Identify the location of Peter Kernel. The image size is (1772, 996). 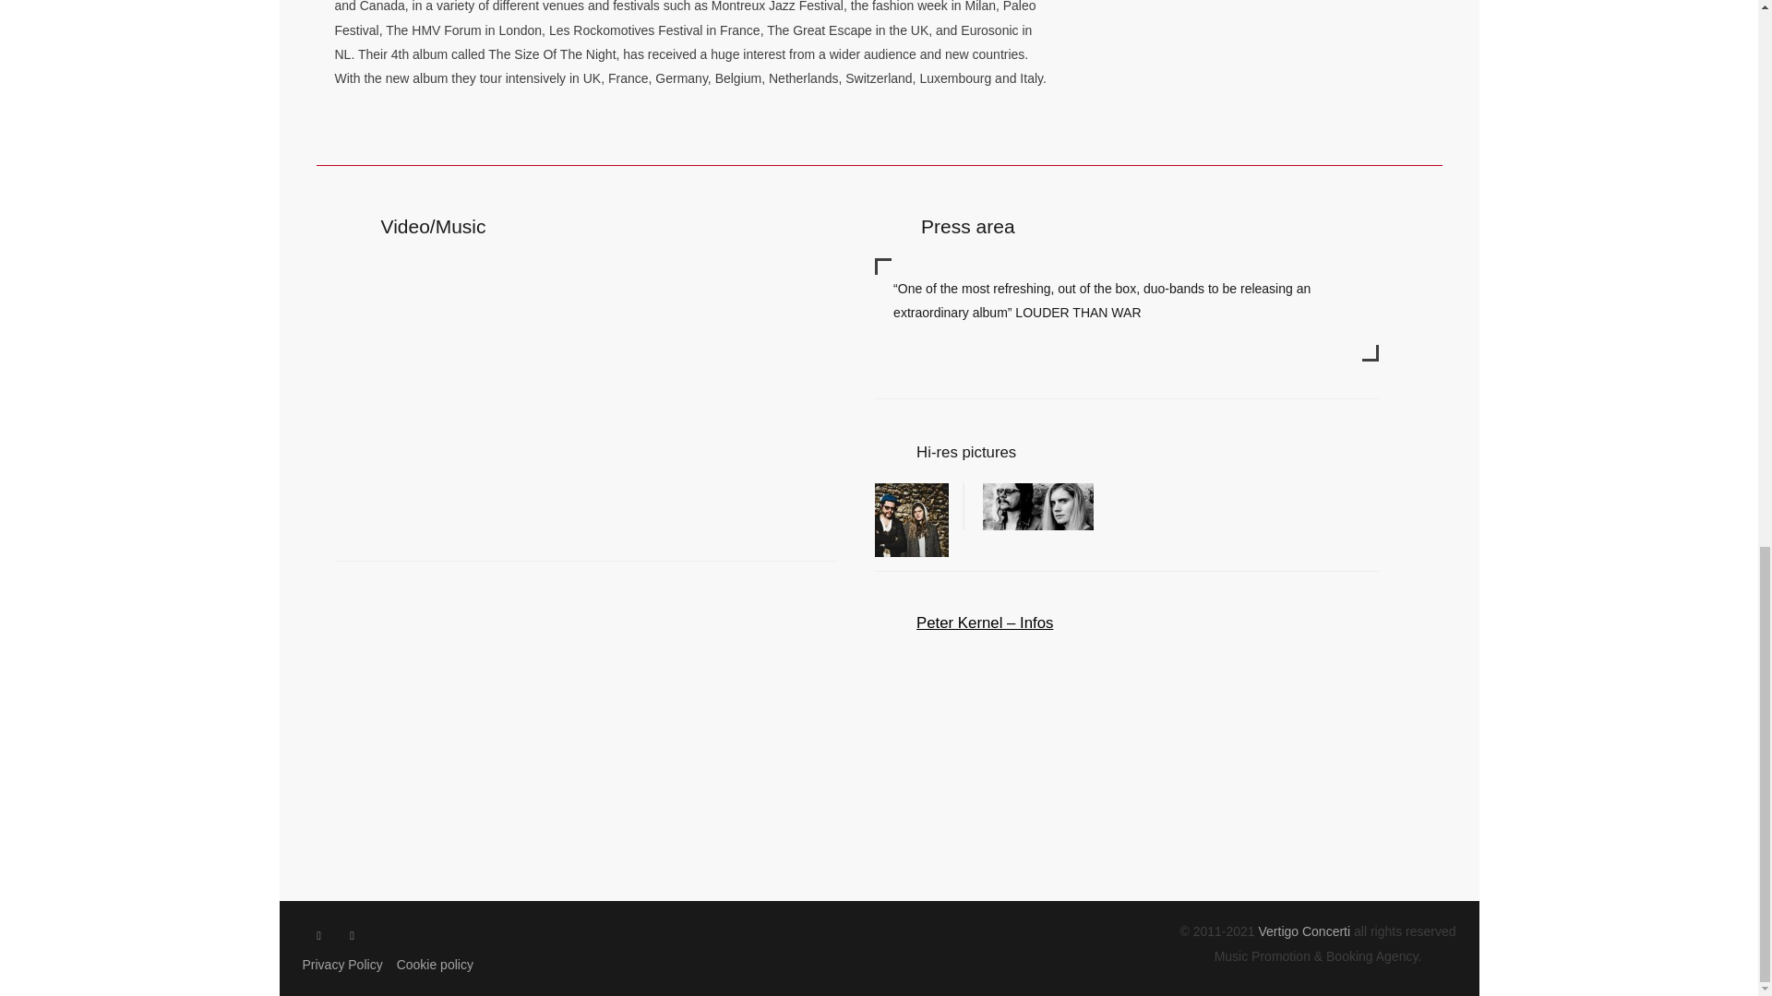
(1027, 505).